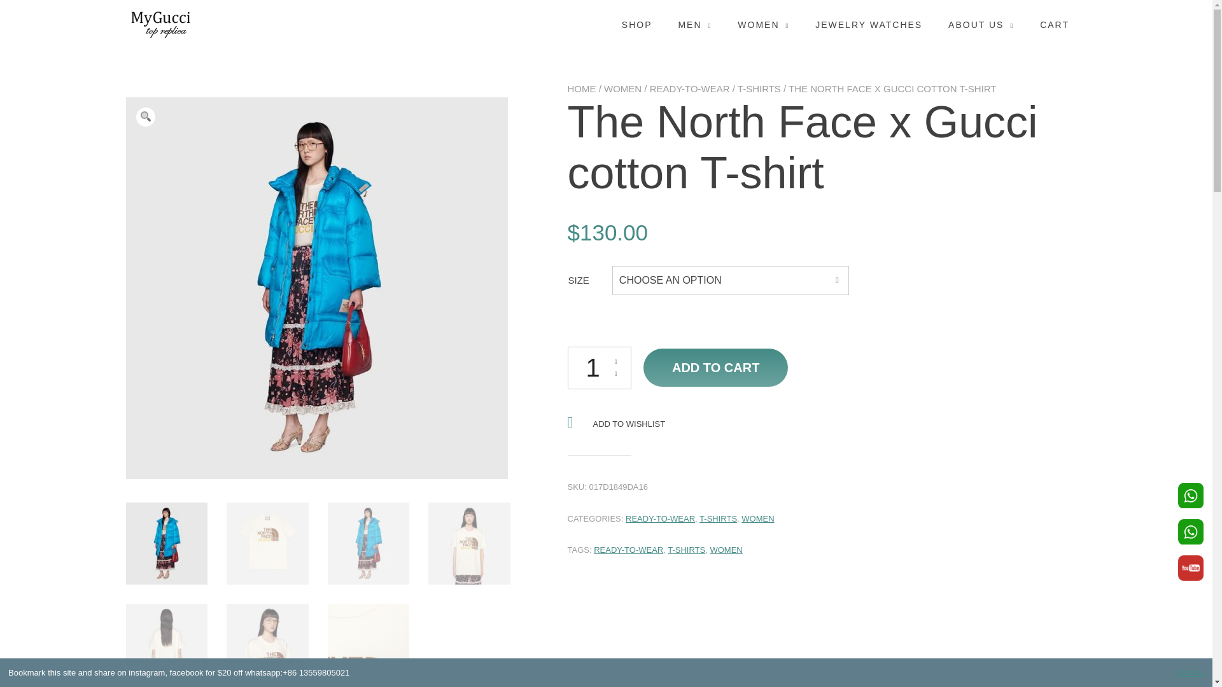 Image resolution: width=1222 pixels, height=687 pixels. I want to click on Choose an option, so click(728, 280).